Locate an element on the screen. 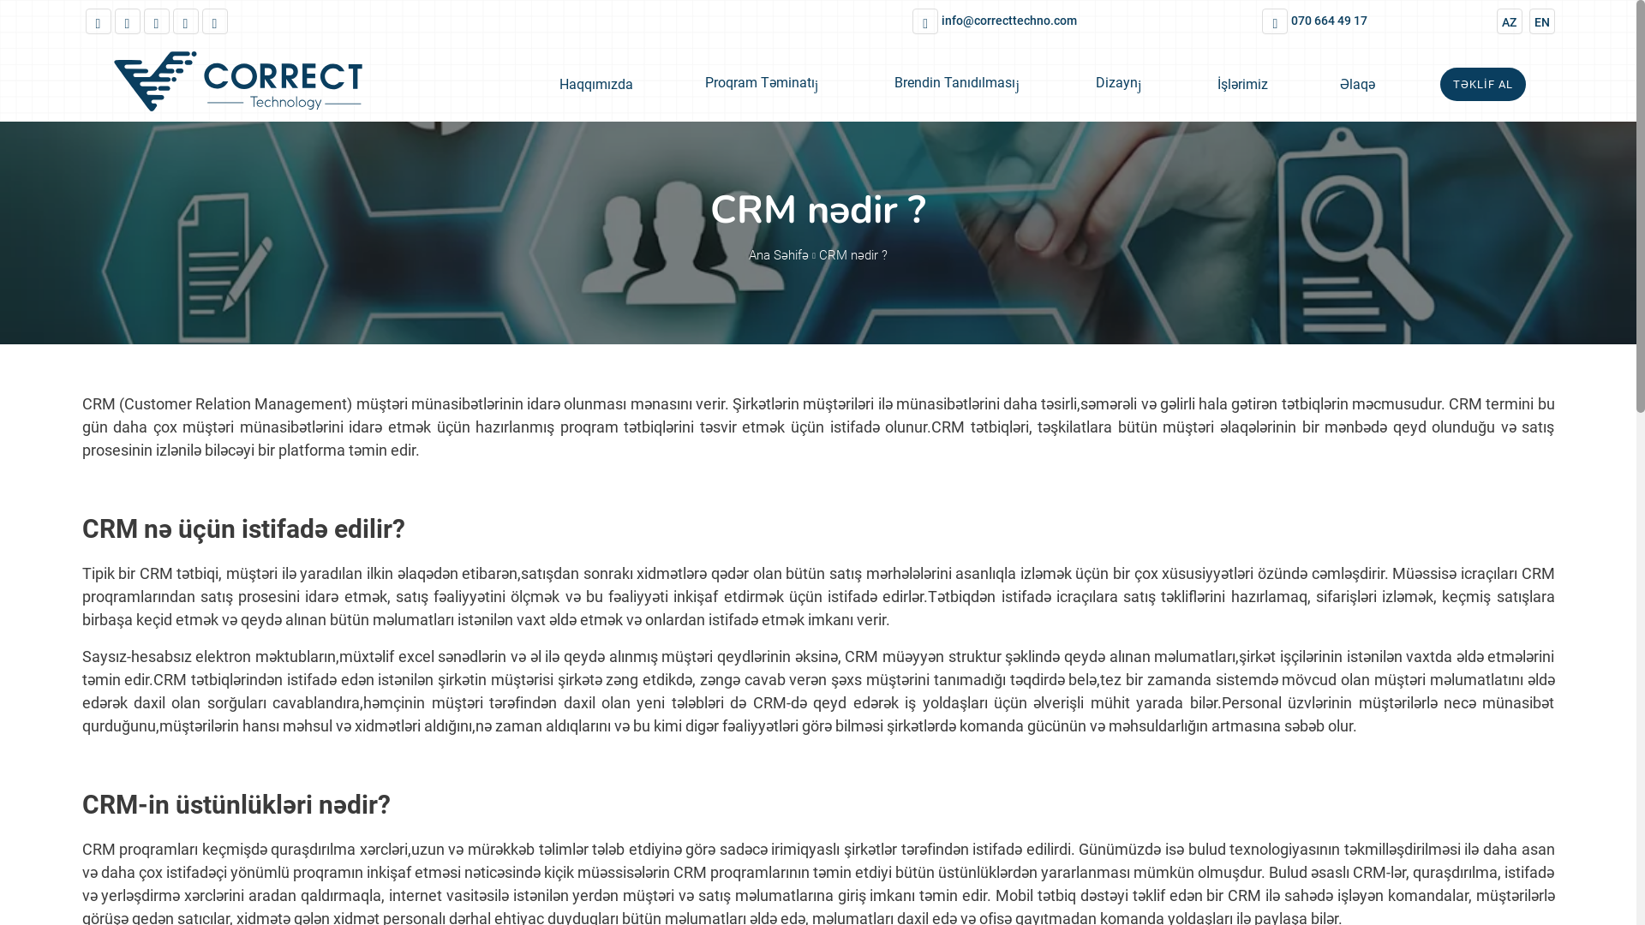 Image resolution: width=1645 pixels, height=925 pixels. Facebook is located at coordinates (99, 21).